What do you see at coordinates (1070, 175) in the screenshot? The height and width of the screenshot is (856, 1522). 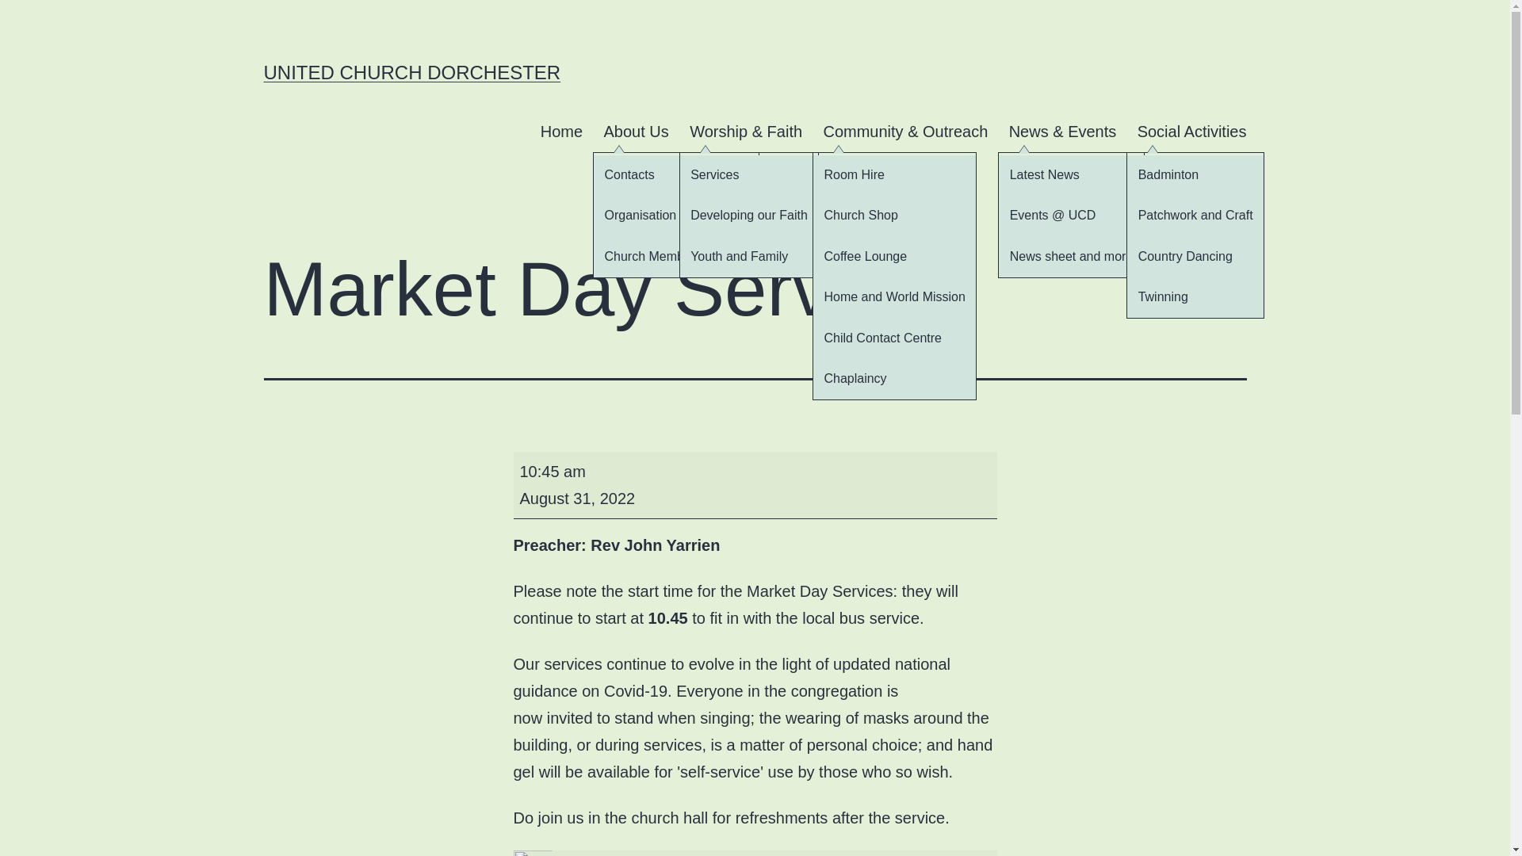 I see `Latest News` at bounding box center [1070, 175].